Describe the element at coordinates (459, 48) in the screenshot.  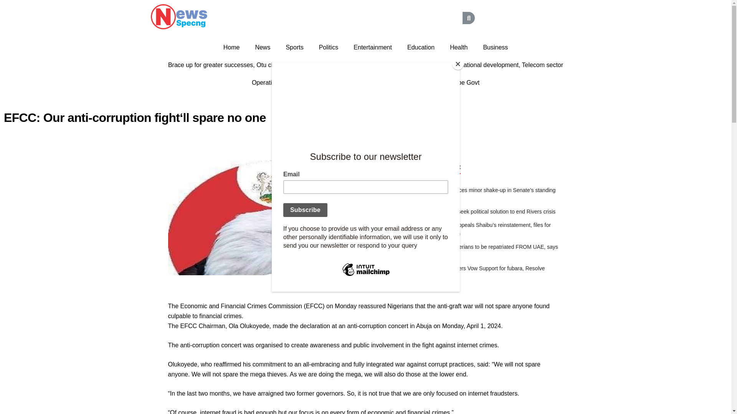
I see `Health` at that location.